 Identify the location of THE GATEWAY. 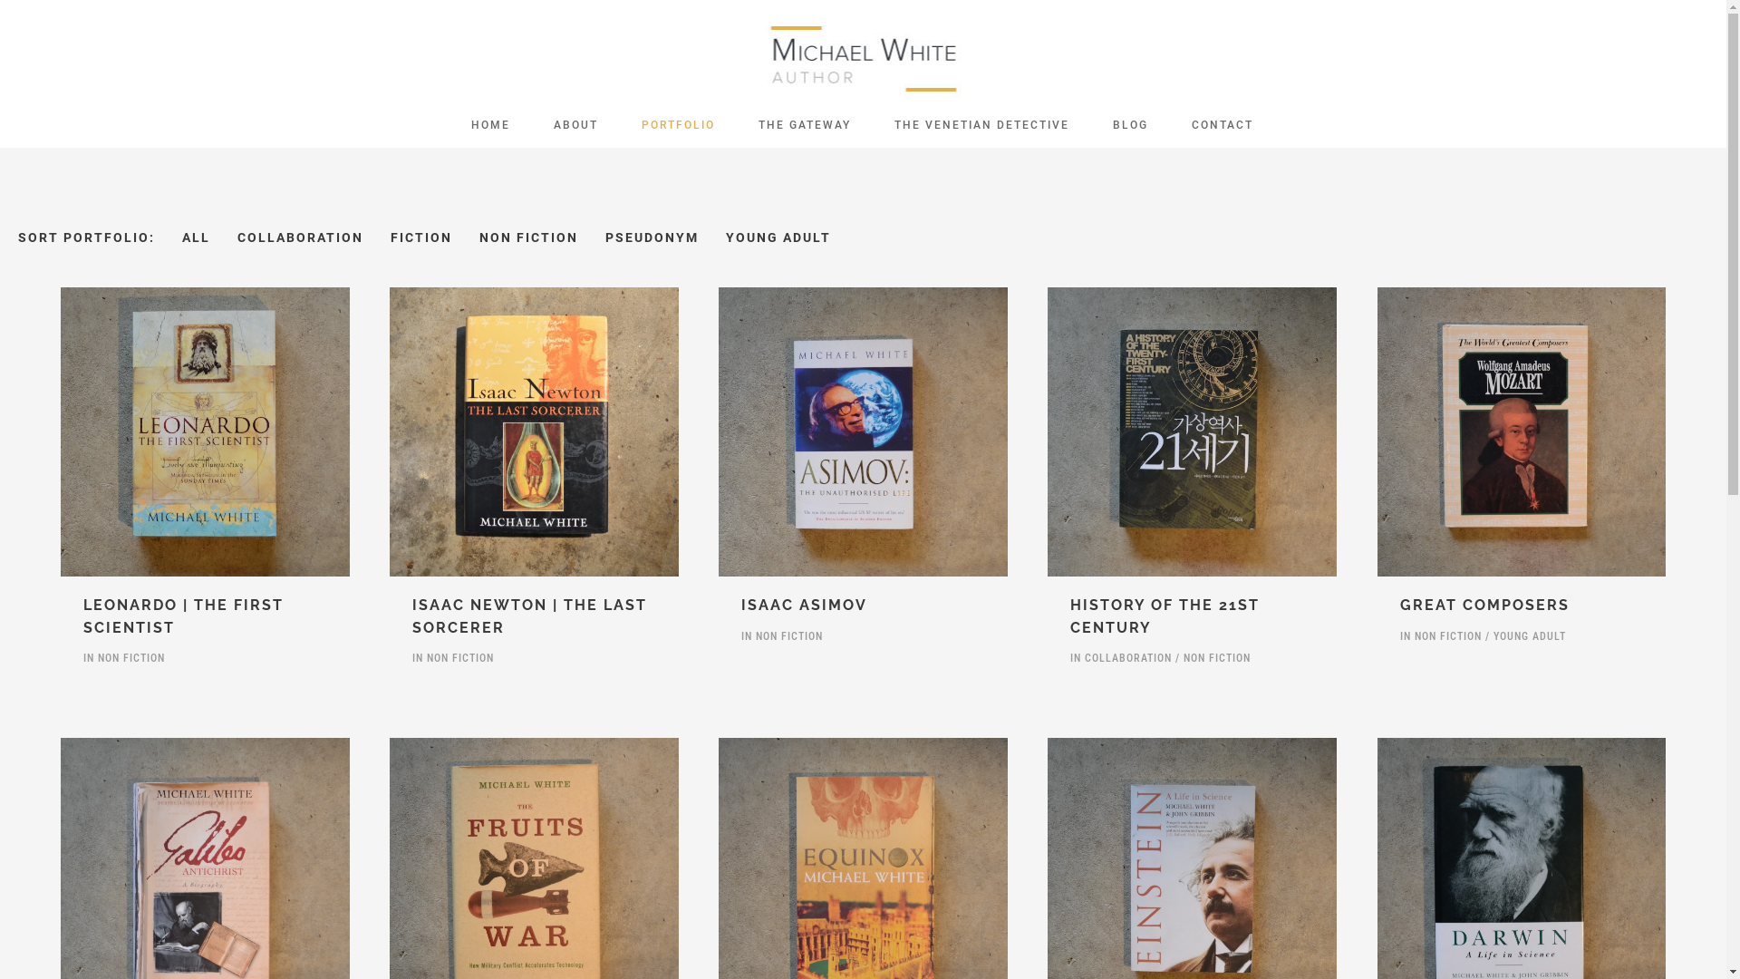
(804, 125).